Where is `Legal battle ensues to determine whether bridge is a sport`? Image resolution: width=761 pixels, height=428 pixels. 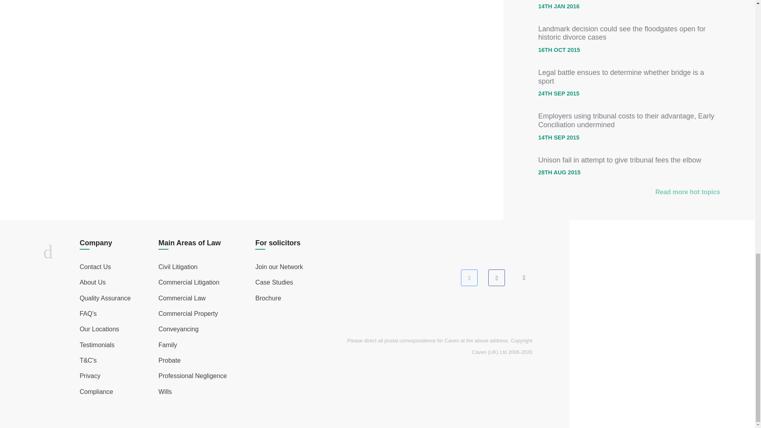
Legal battle ensues to determine whether bridge is a sport is located at coordinates (621, 76).